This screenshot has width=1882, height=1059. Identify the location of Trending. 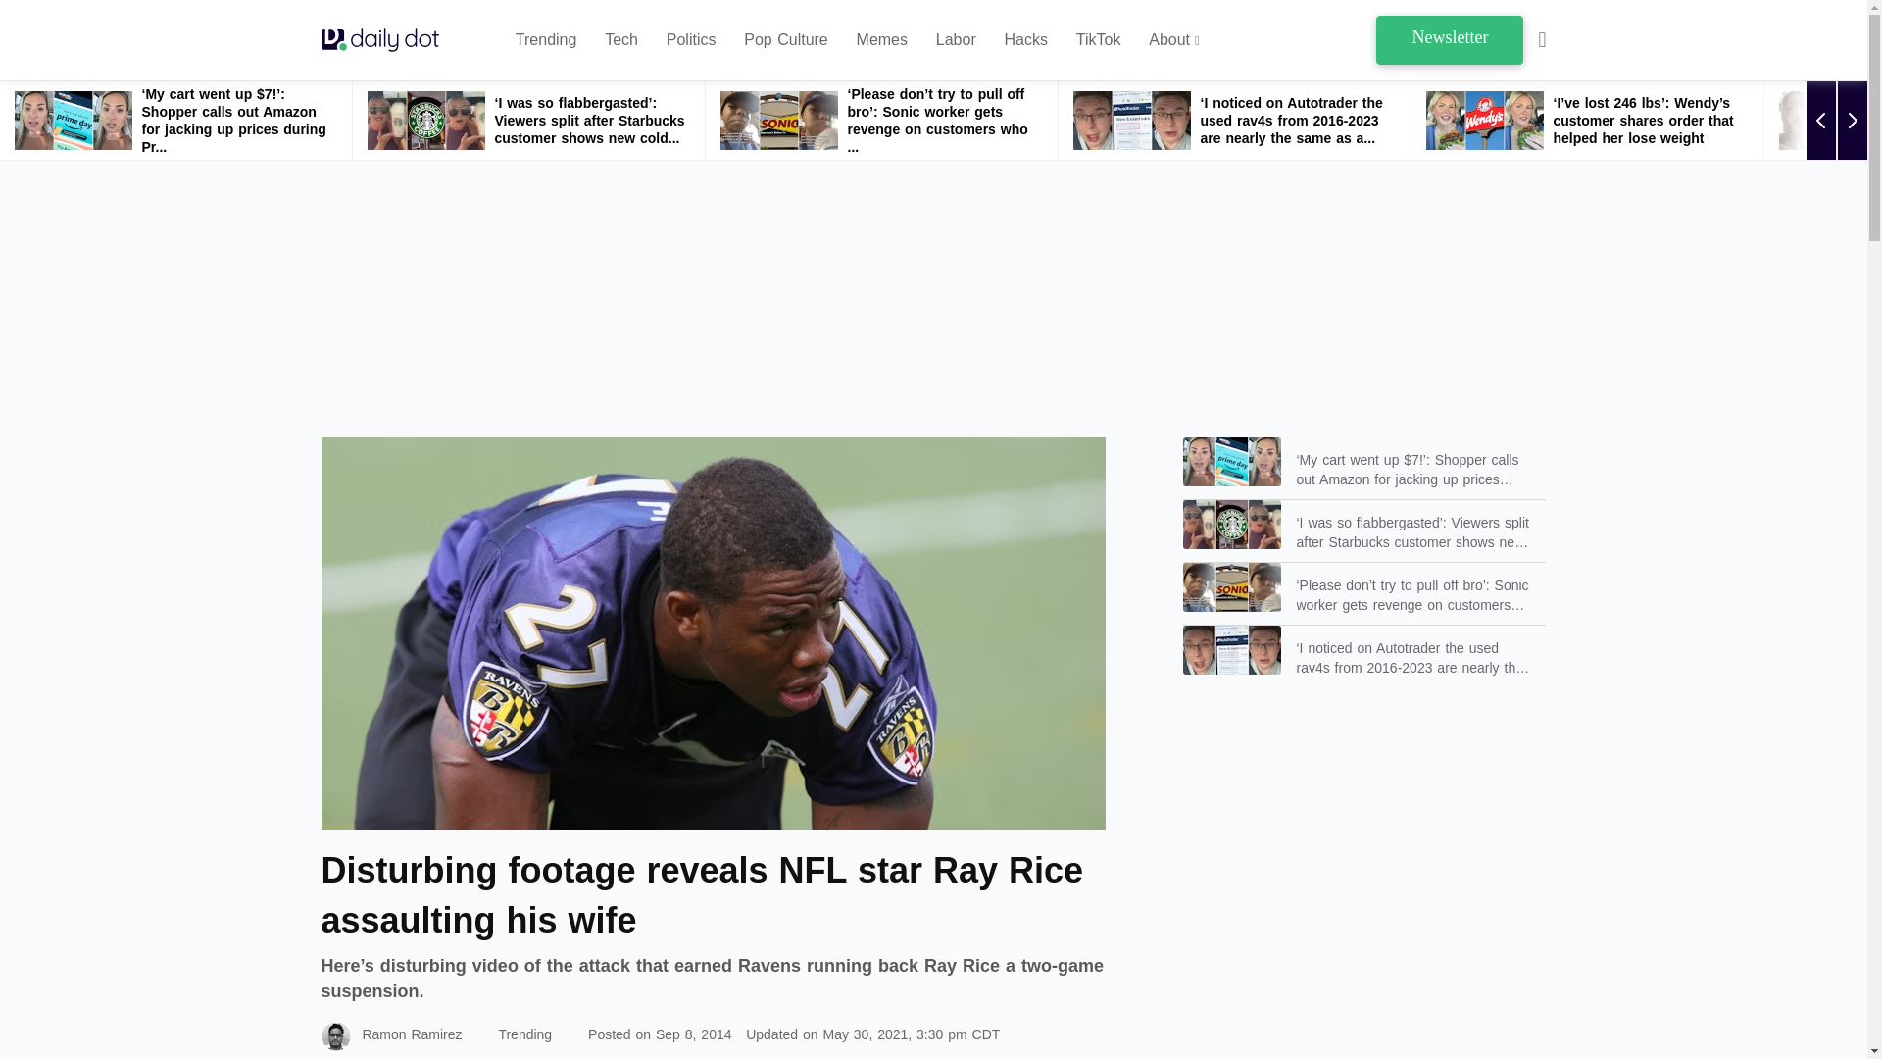
(547, 40).